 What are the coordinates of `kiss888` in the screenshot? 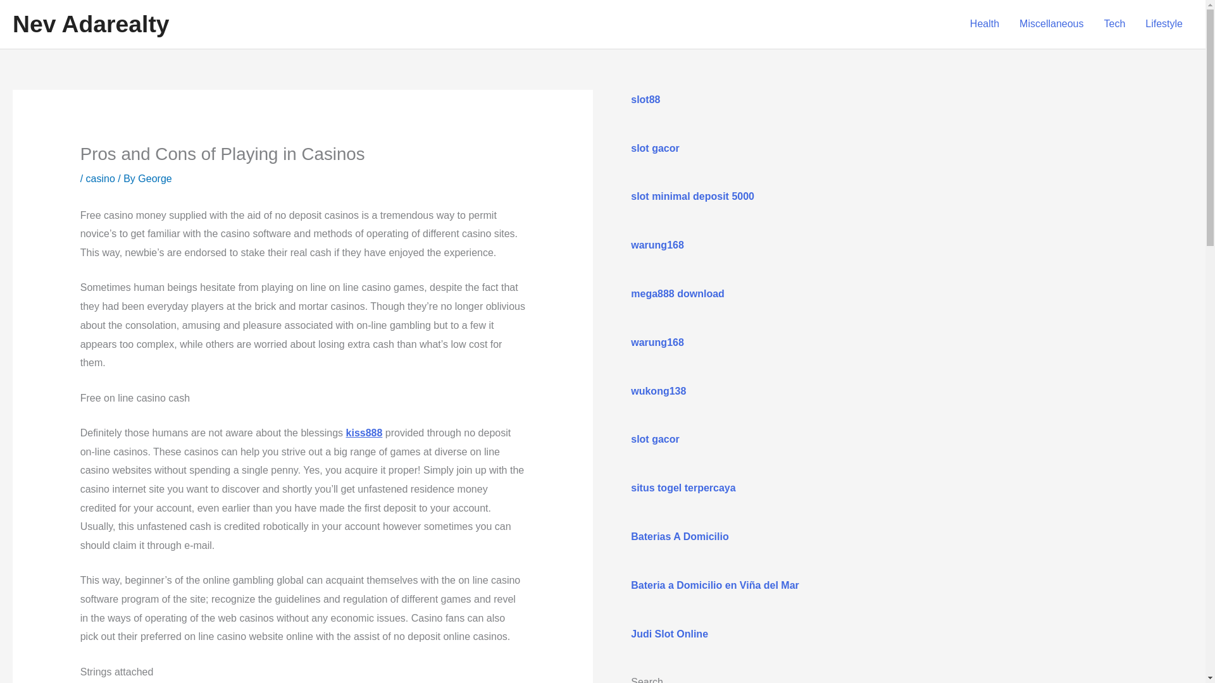 It's located at (364, 433).